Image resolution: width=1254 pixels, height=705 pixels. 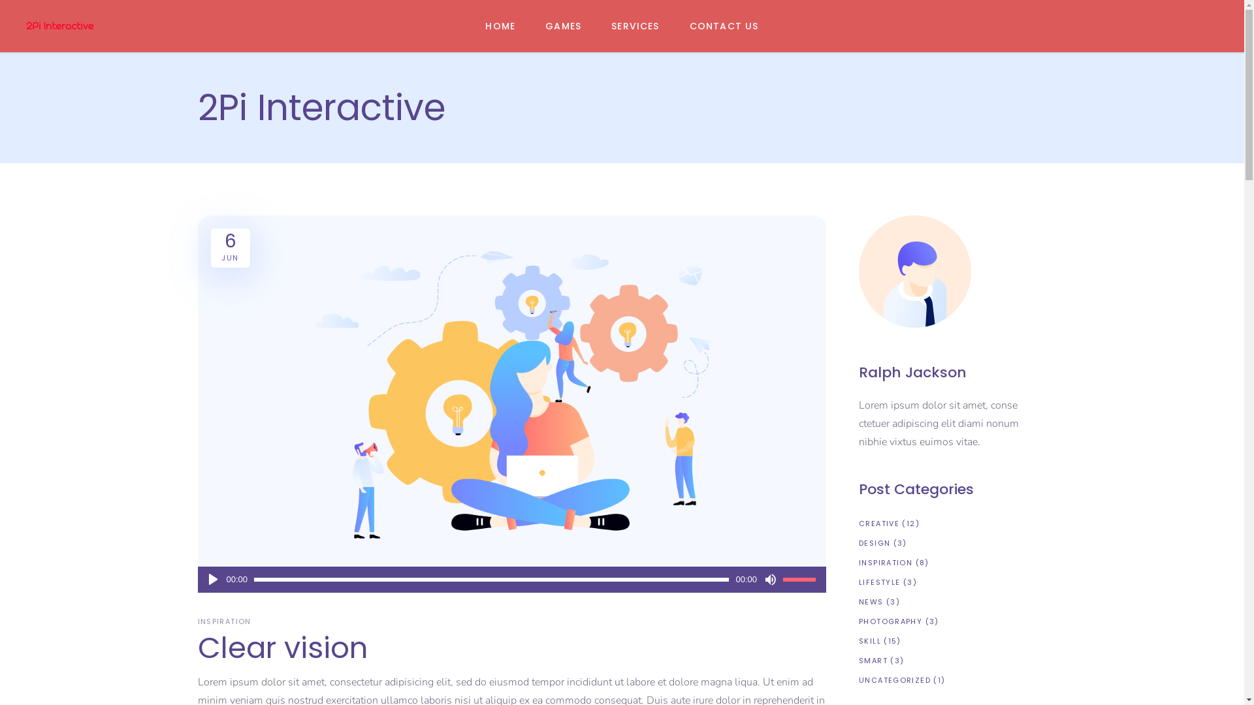 I want to click on SKILL, so click(x=870, y=641).